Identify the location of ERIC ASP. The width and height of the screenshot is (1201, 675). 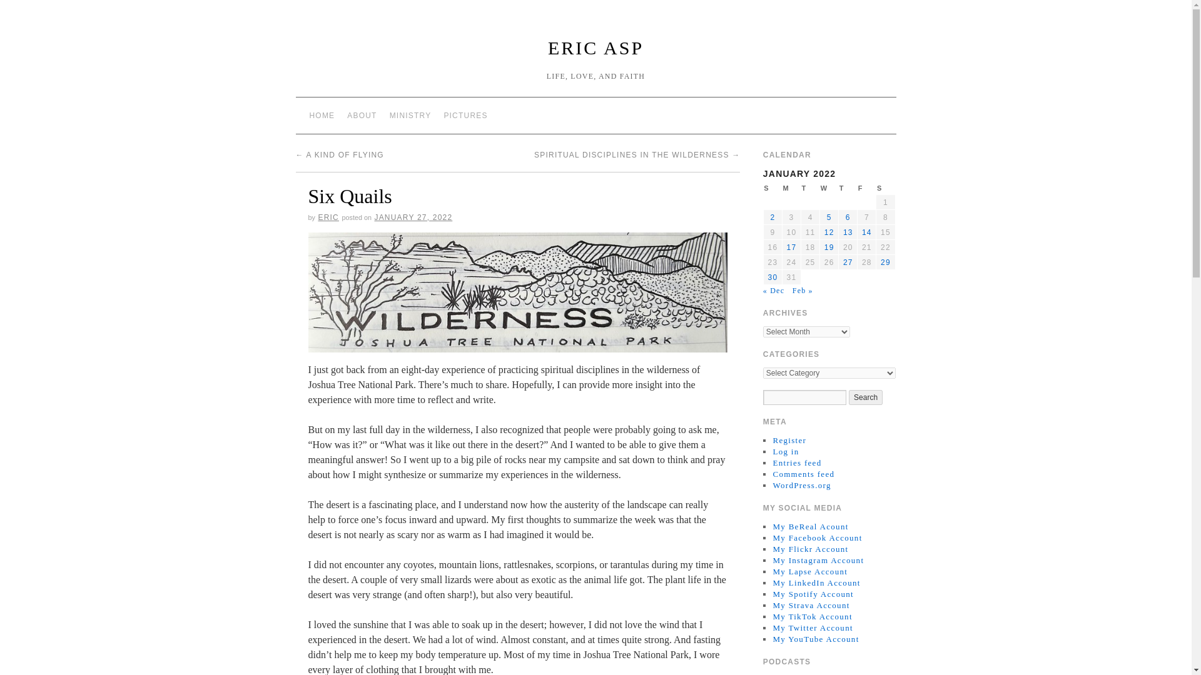
(595, 47).